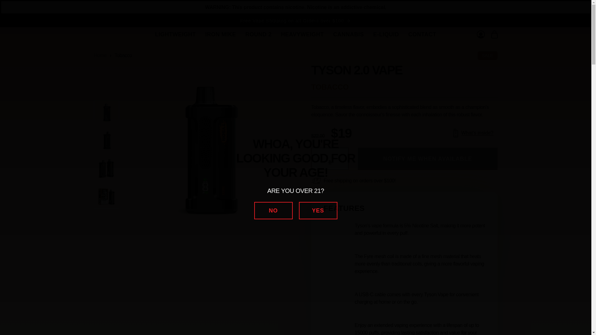 This screenshot has width=596, height=335. I want to click on Home, so click(100, 55).